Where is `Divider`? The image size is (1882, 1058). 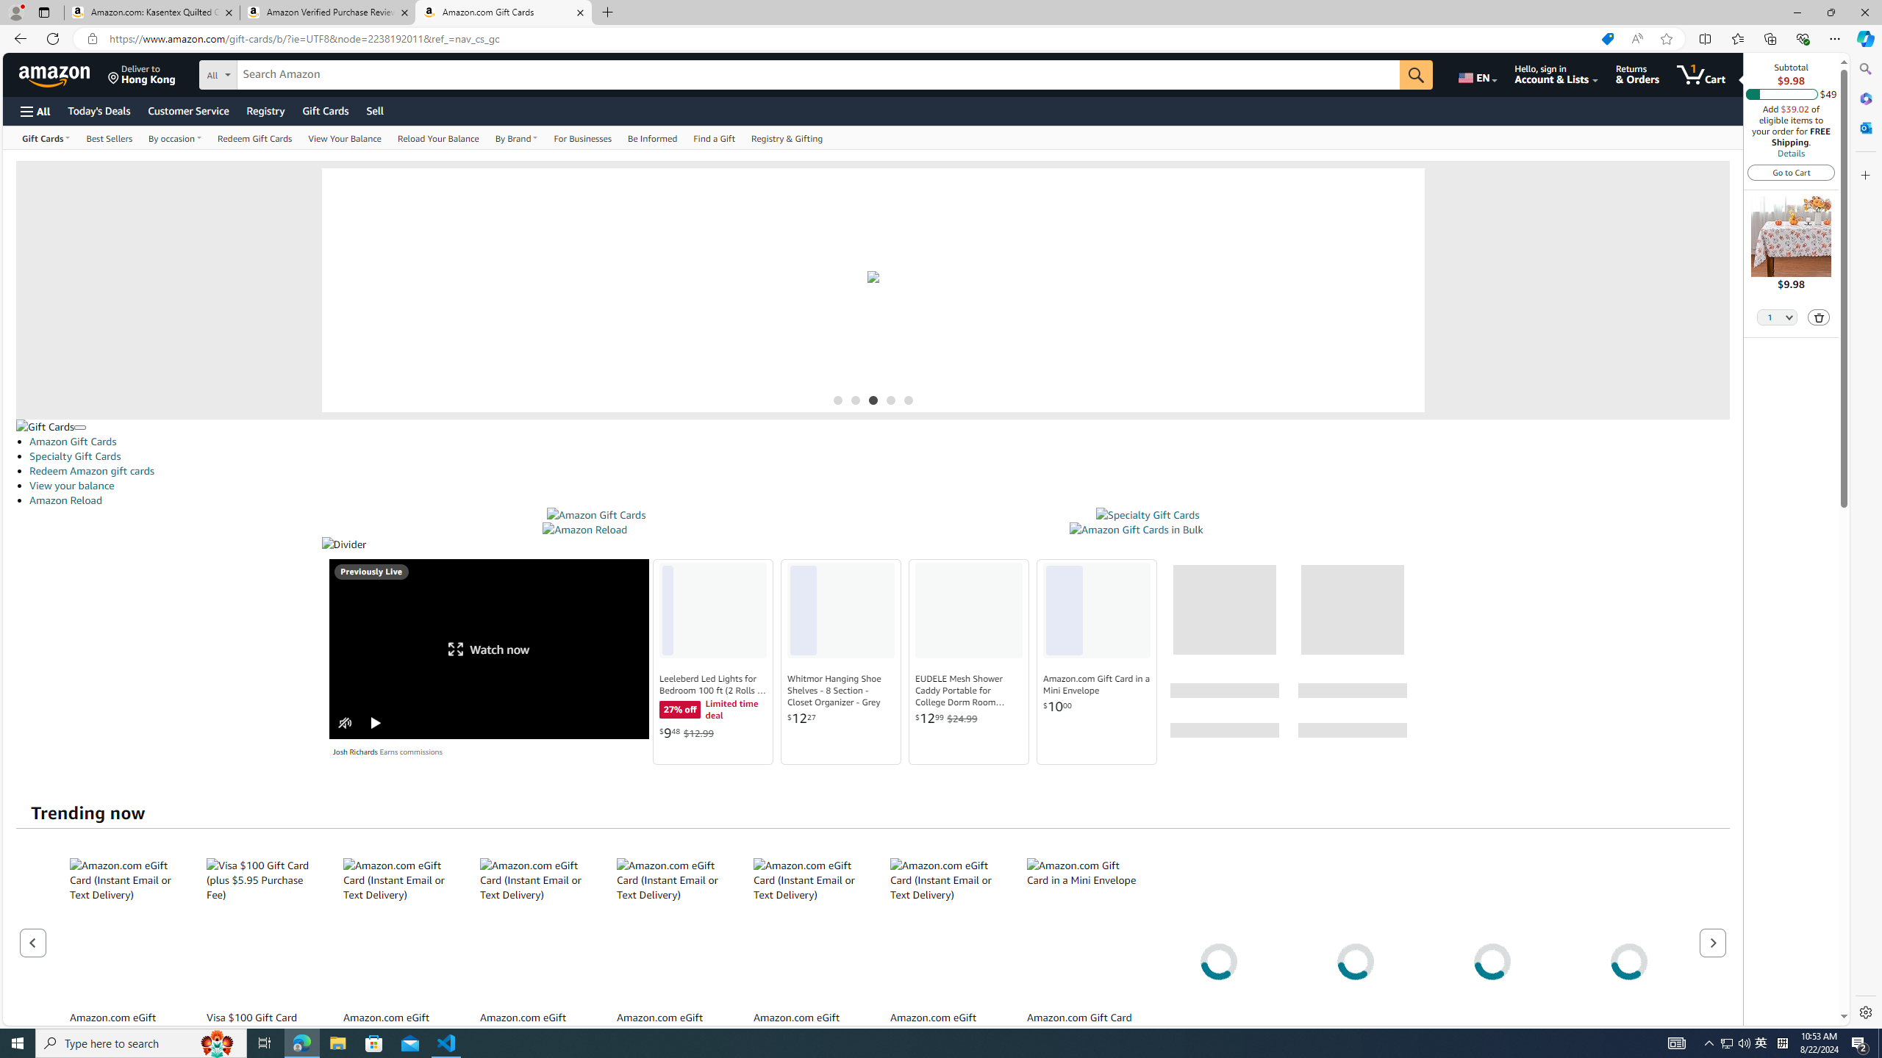 Divider is located at coordinates (873, 544).